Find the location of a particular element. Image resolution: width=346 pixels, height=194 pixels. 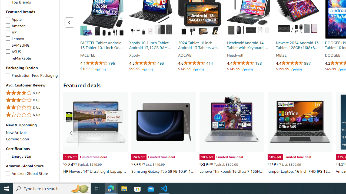

1 Star & Up is located at coordinates (32, 115).